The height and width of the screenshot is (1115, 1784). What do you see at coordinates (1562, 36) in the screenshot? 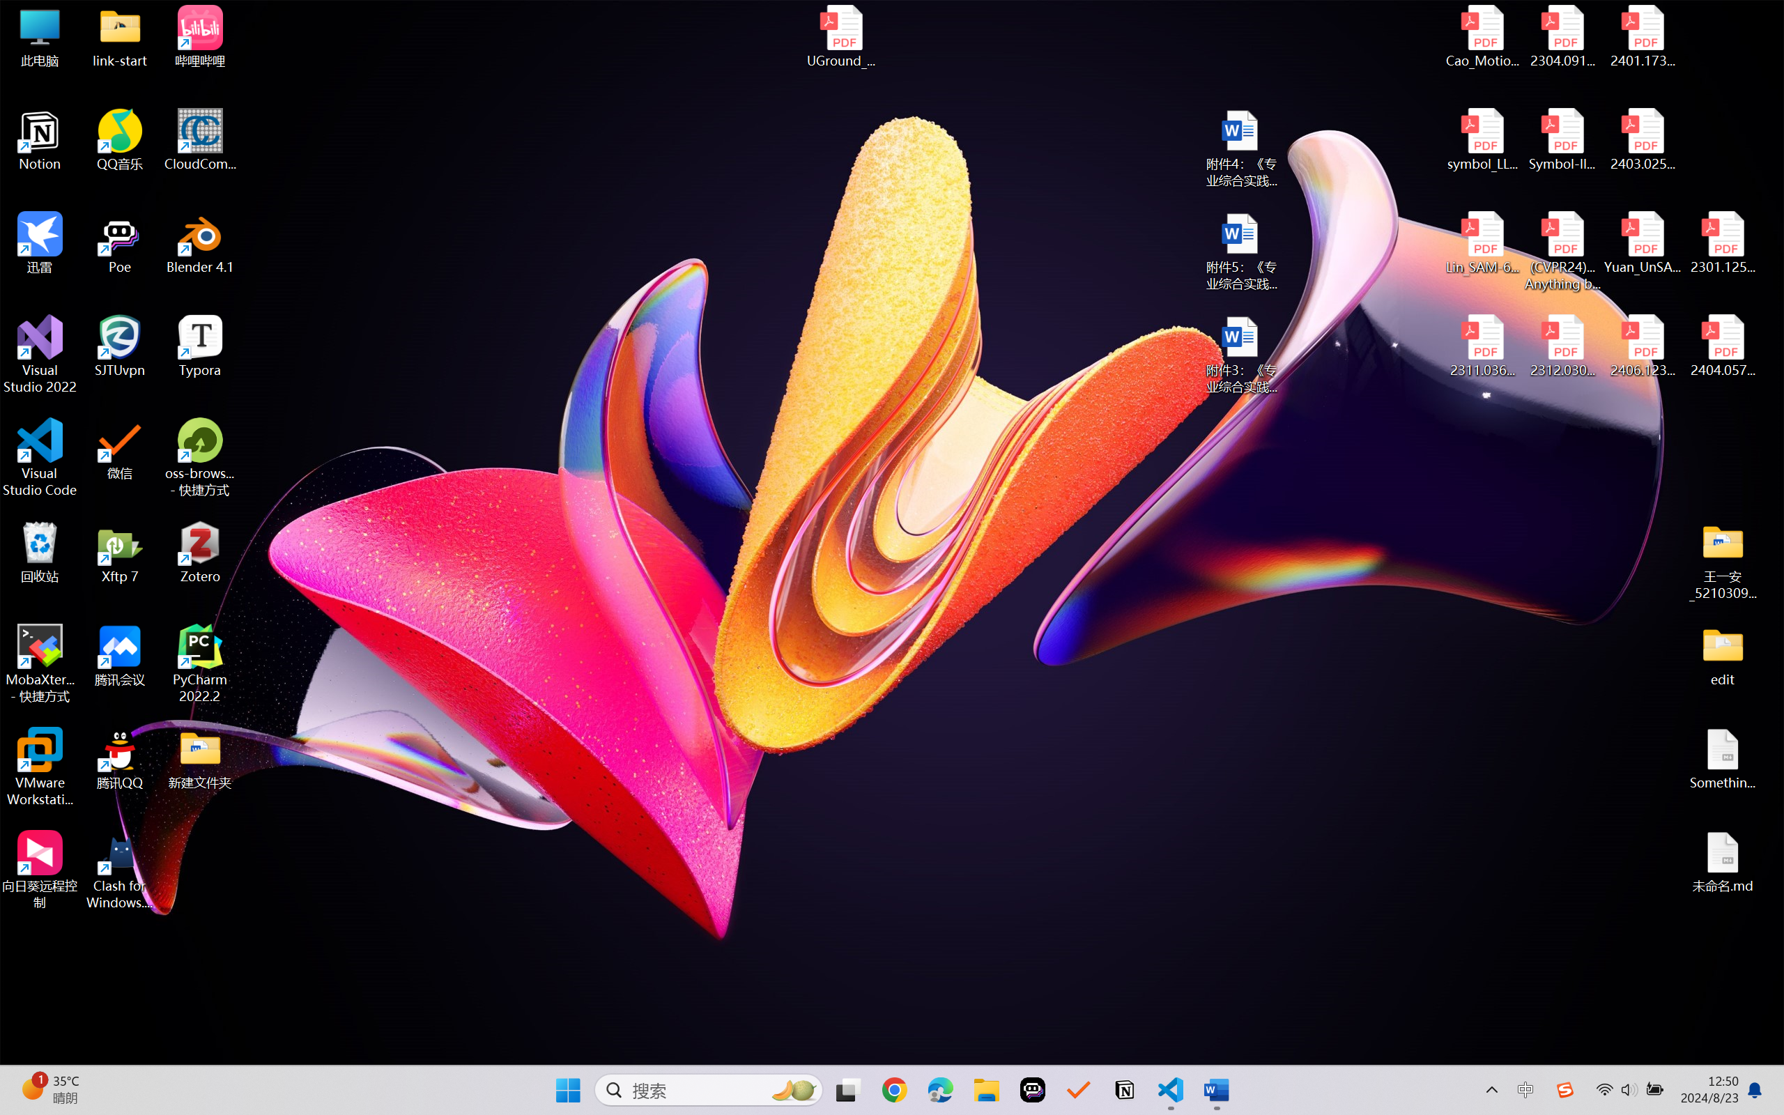
I see `2304.09121v3.pdf` at bounding box center [1562, 36].